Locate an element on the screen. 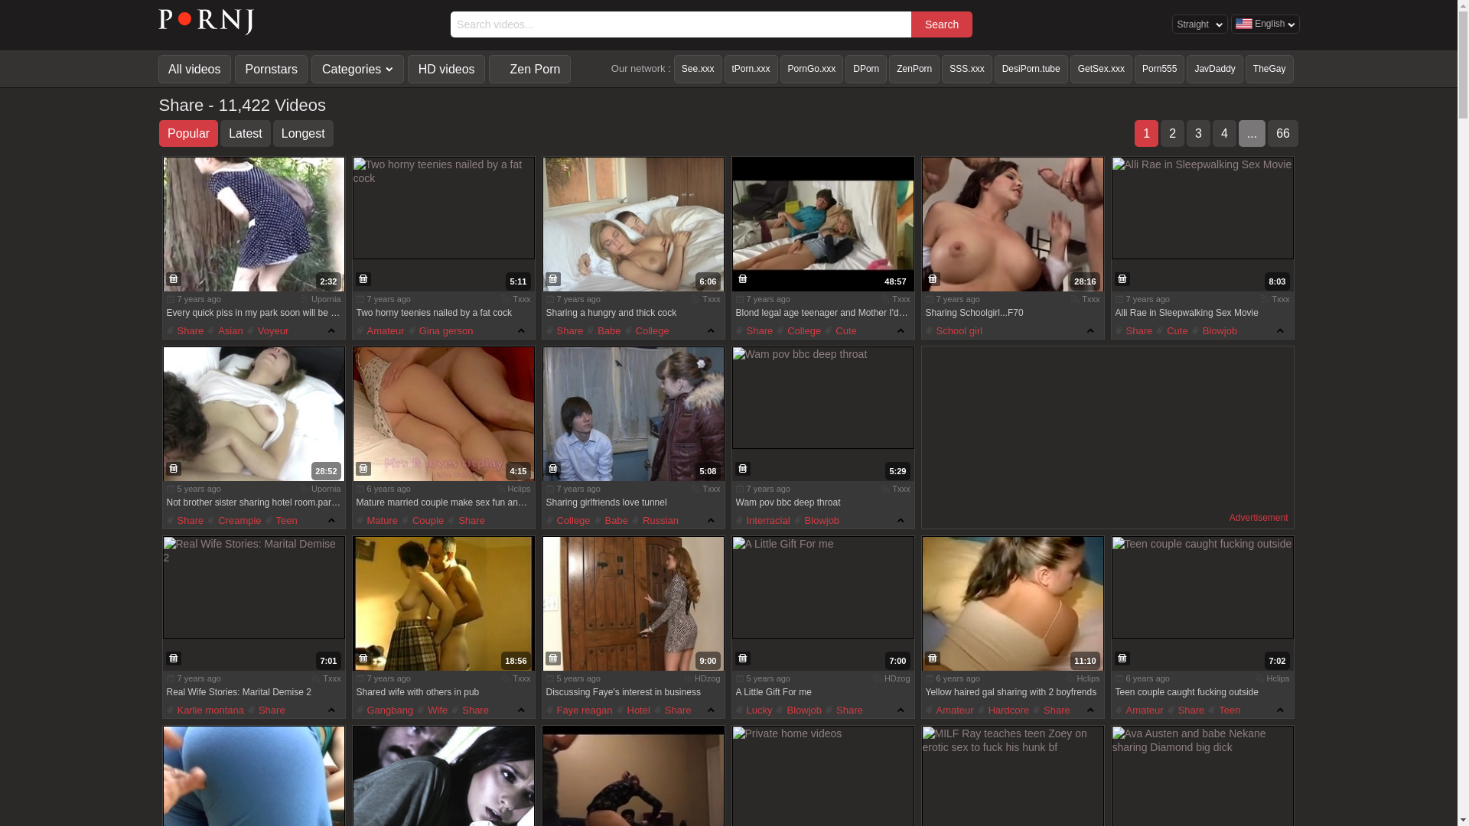 The width and height of the screenshot is (1469, 826). Search is located at coordinates (942, 24).